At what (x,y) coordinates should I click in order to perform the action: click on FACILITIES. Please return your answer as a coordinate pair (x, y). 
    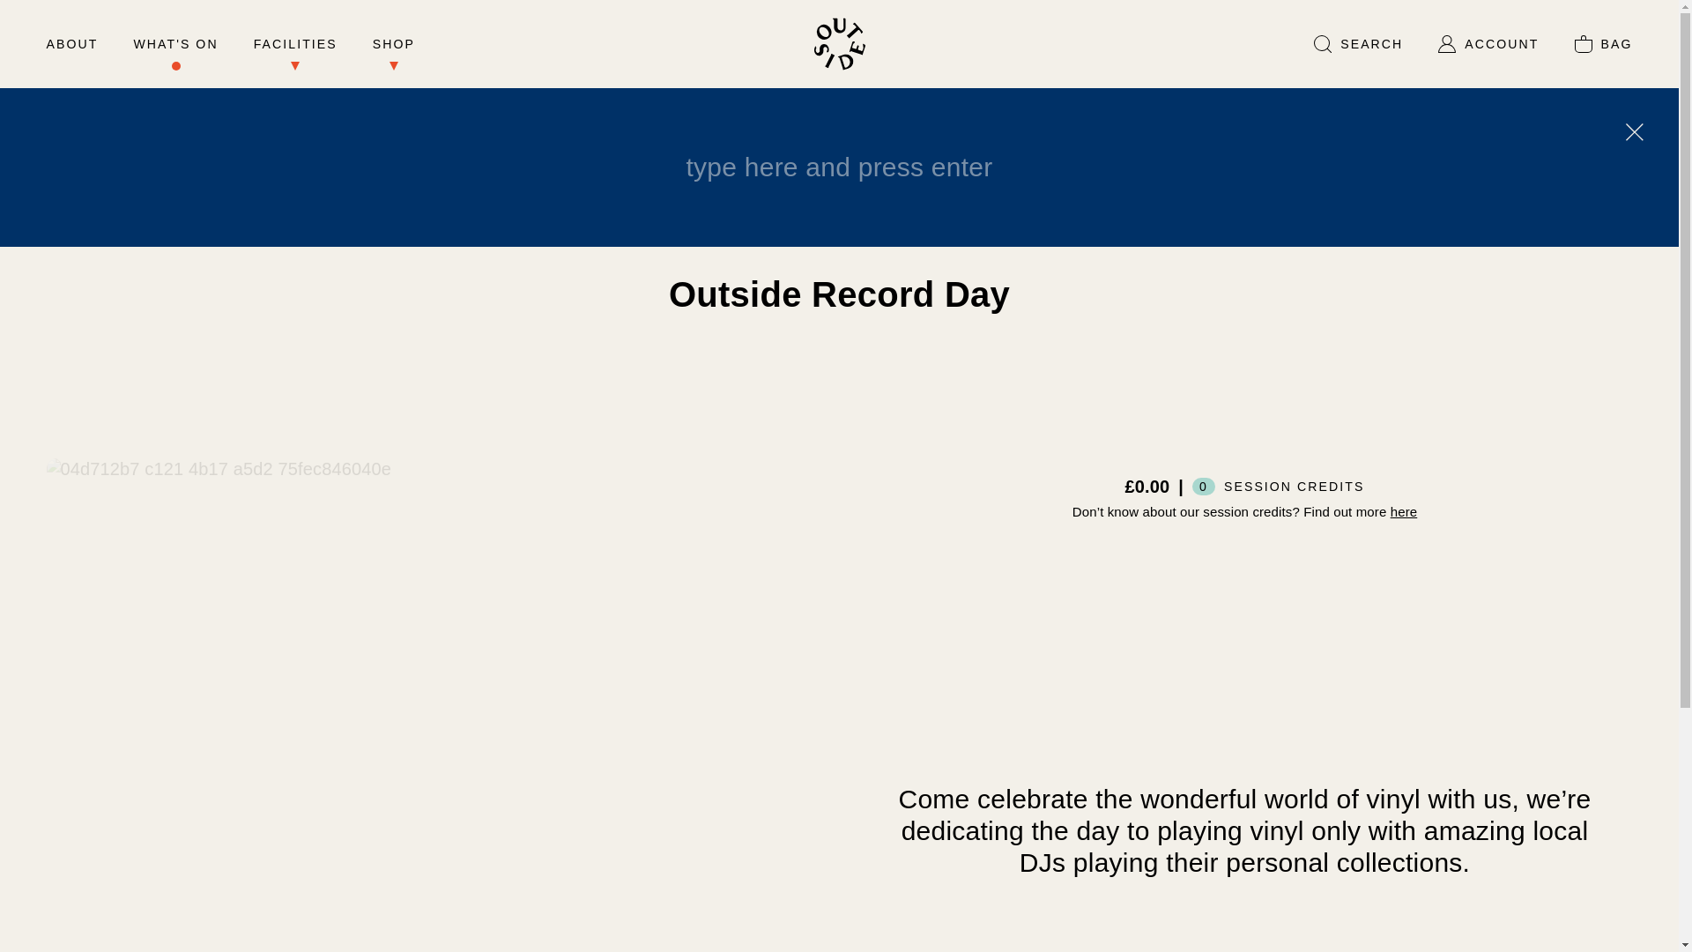
    Looking at the image, I should click on (295, 53).